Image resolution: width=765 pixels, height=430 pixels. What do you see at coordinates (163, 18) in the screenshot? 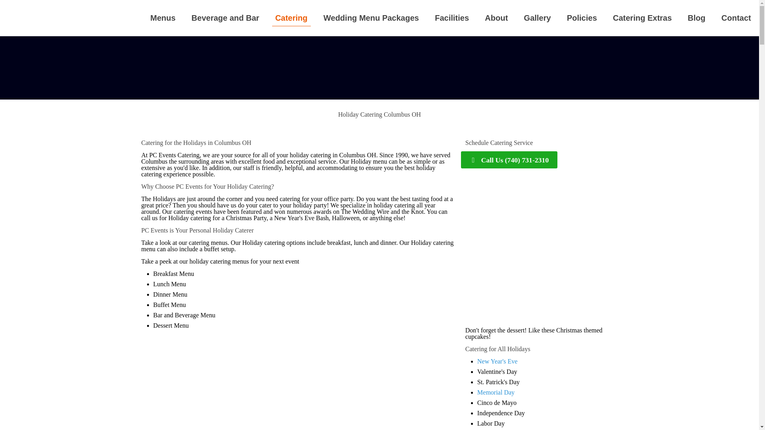
I see `Menus` at bounding box center [163, 18].